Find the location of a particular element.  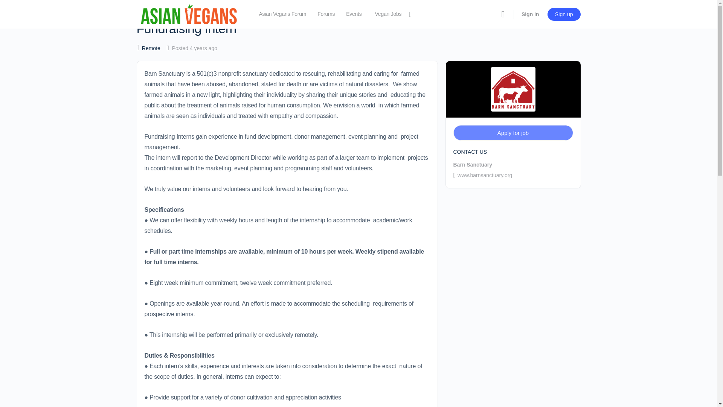

Apply for job is located at coordinates (513, 133).